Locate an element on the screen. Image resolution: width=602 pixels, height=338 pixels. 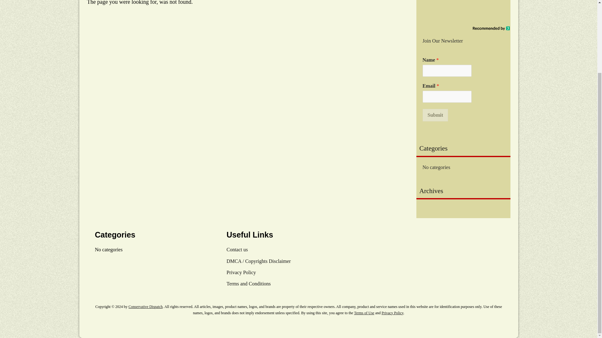
Privacy Policy is located at coordinates (393, 313).